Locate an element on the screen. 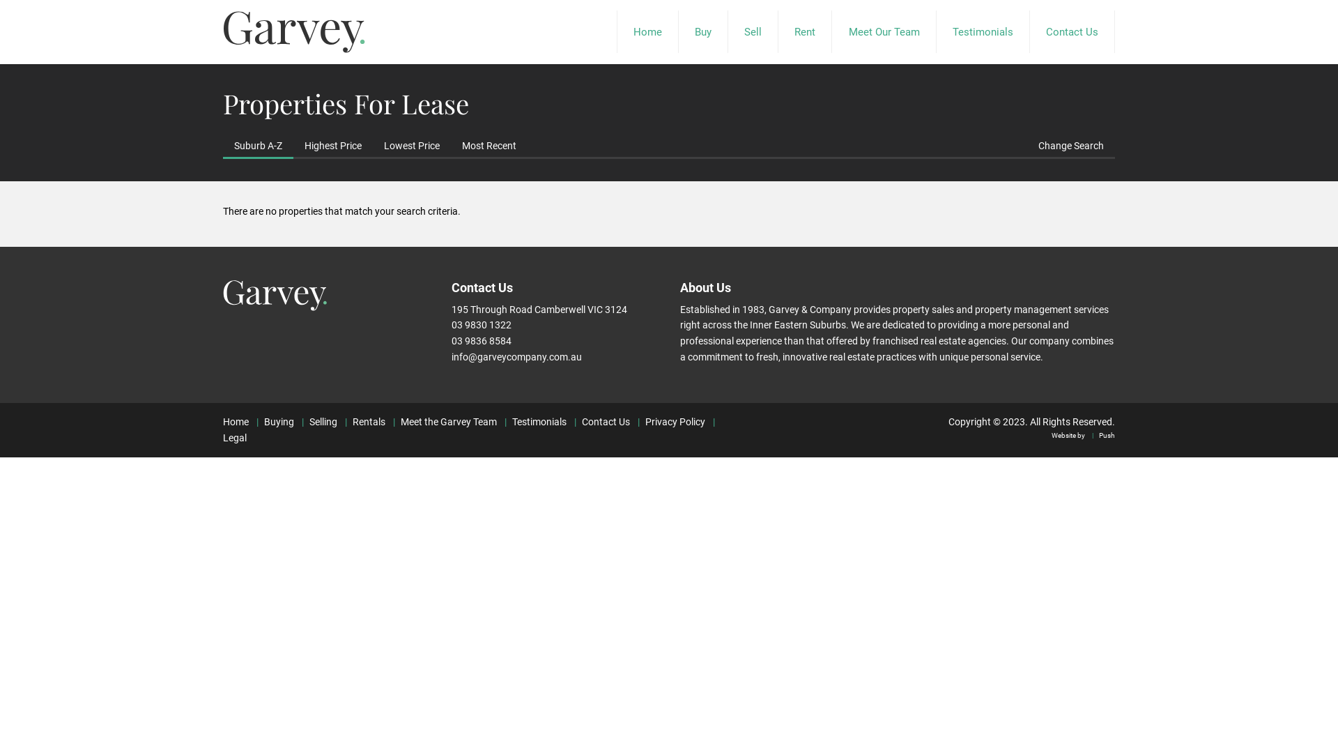  Testimonials is located at coordinates (532, 421).